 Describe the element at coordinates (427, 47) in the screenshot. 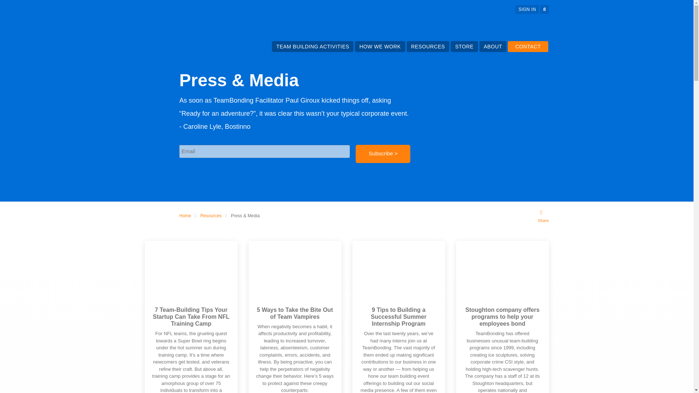

I see `RESOURCES` at that location.